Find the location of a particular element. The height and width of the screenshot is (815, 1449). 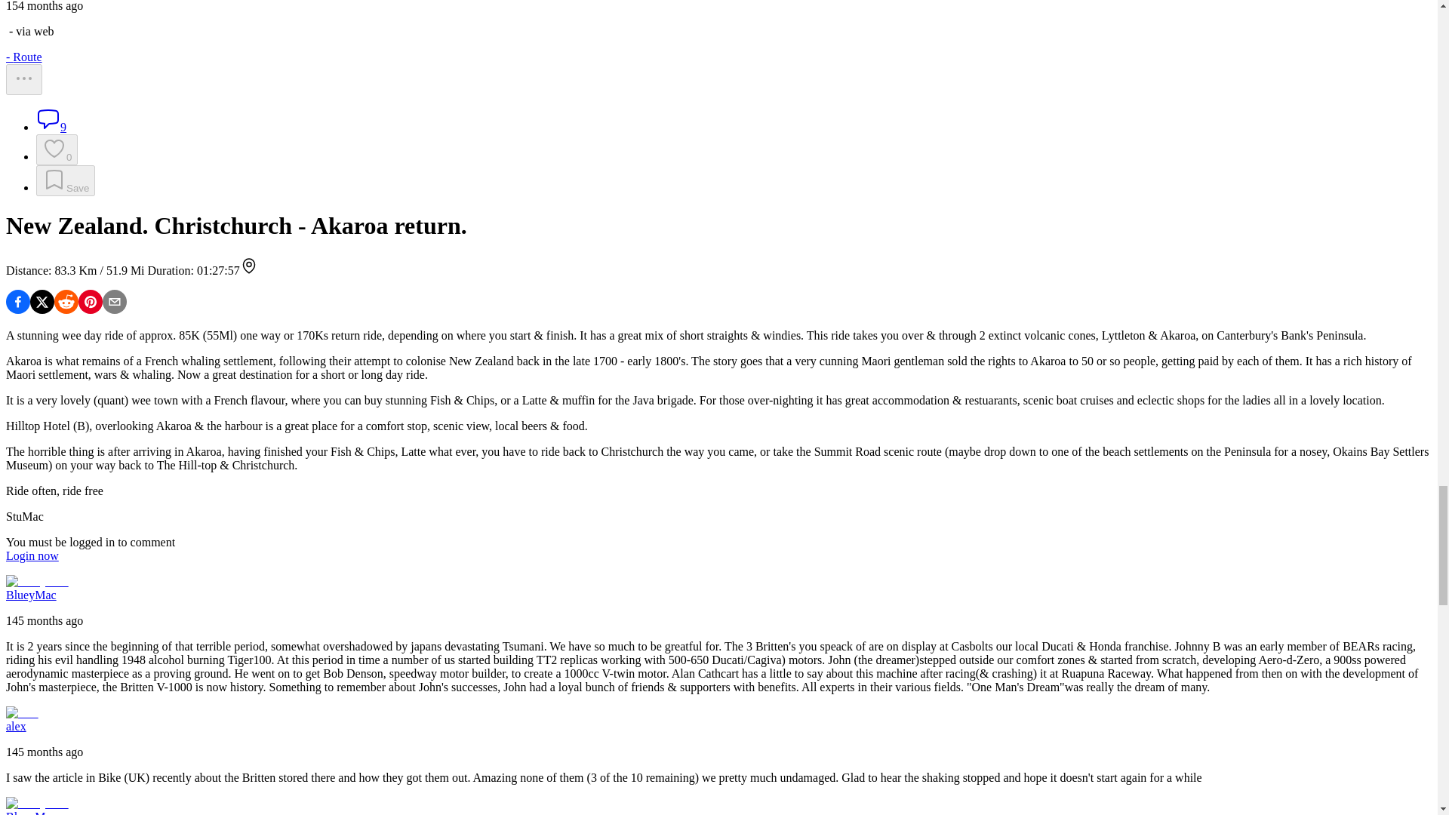

alex is located at coordinates (22, 712).